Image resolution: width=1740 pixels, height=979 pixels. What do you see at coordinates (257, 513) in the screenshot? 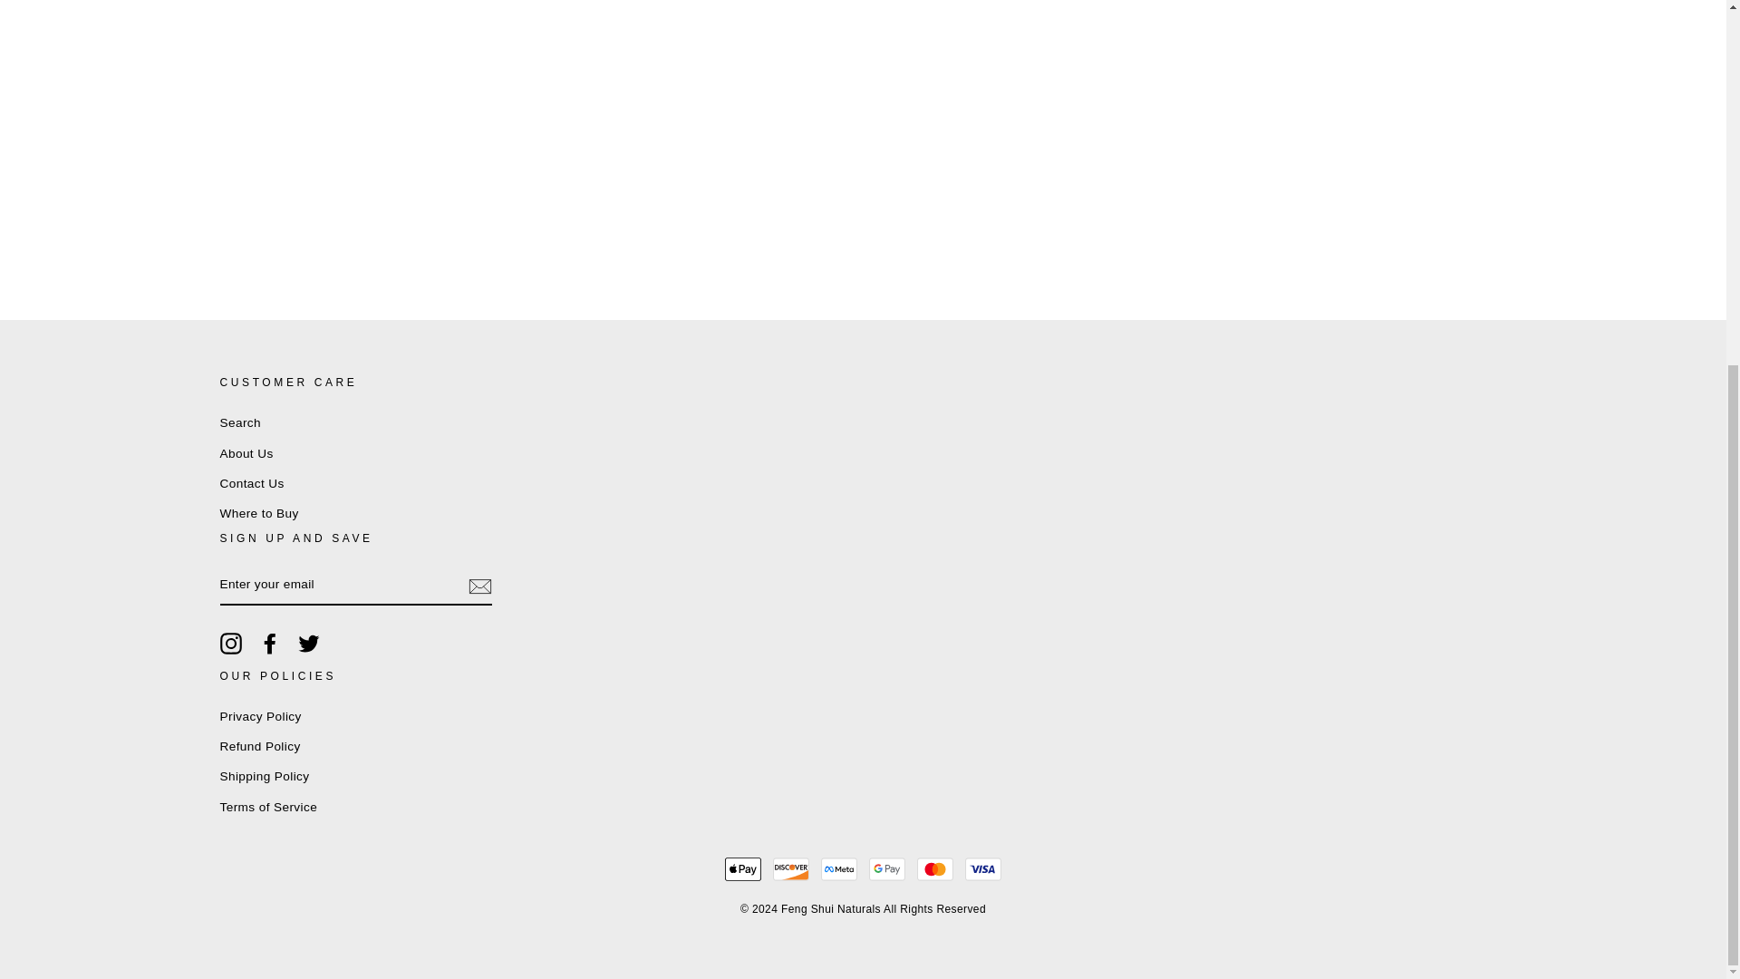
I see `Where to Buy` at bounding box center [257, 513].